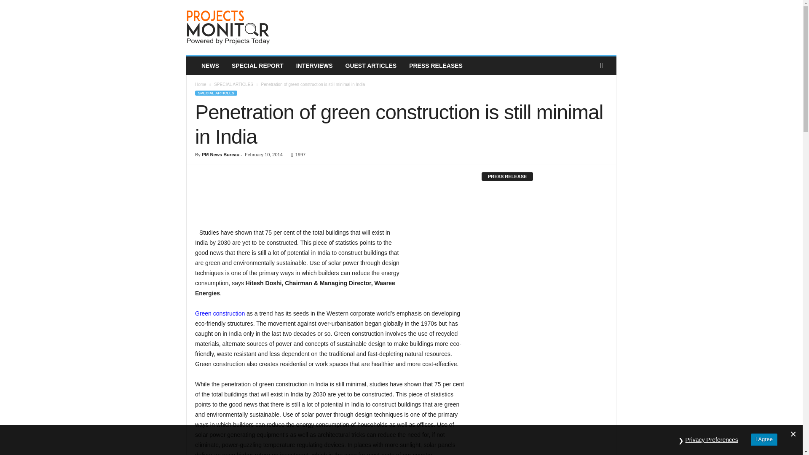 The height and width of the screenshot is (455, 809). I want to click on SPECIAL REPORT, so click(257, 66).